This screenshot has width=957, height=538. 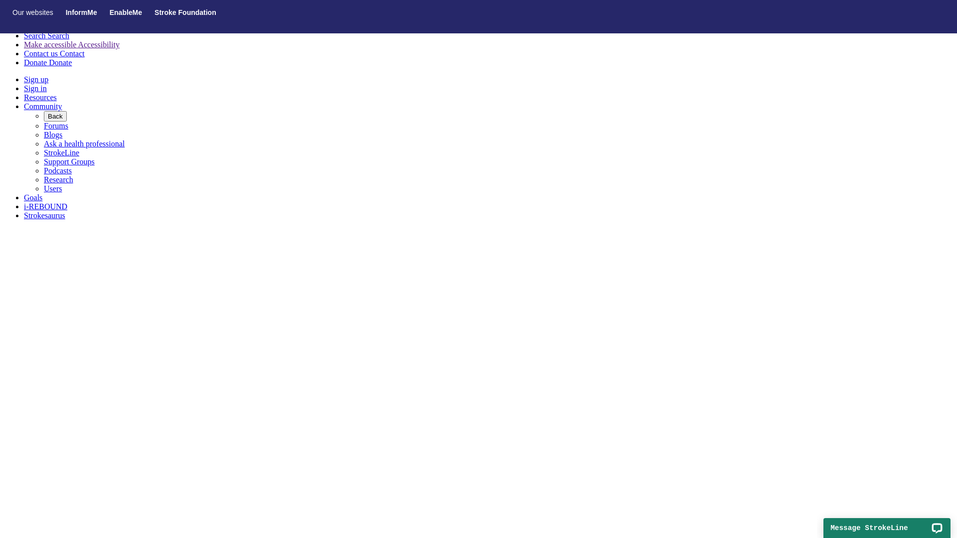 What do you see at coordinates (47, 36) in the screenshot?
I see `Search Search` at bounding box center [47, 36].